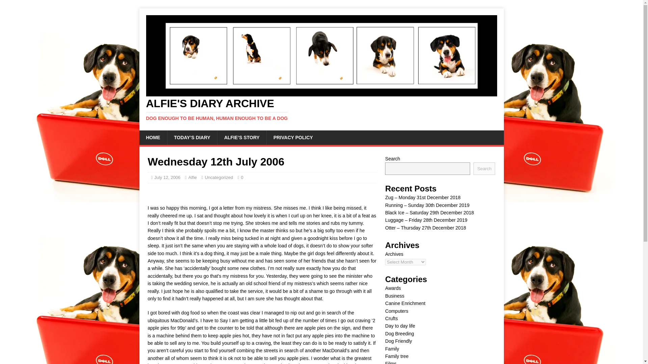 This screenshot has width=648, height=364. Describe the element at coordinates (293, 137) in the screenshot. I see `PRIVACY POLICY` at that location.